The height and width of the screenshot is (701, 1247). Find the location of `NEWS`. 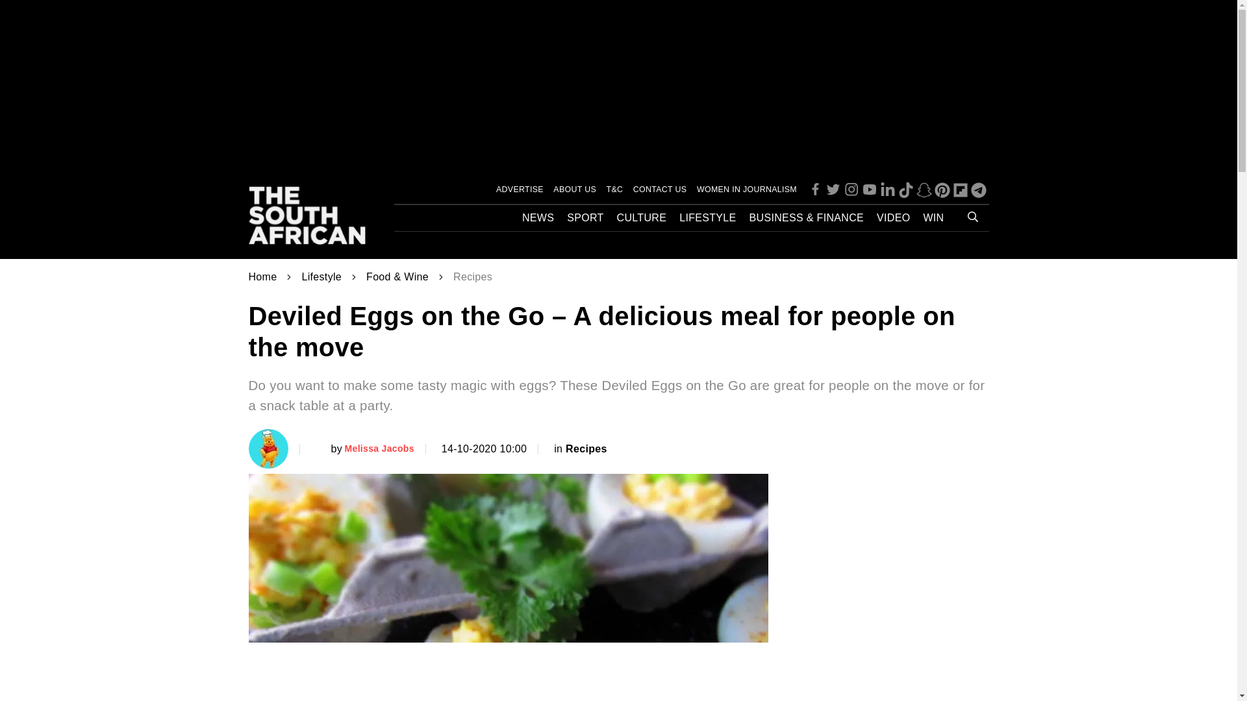

NEWS is located at coordinates (538, 218).